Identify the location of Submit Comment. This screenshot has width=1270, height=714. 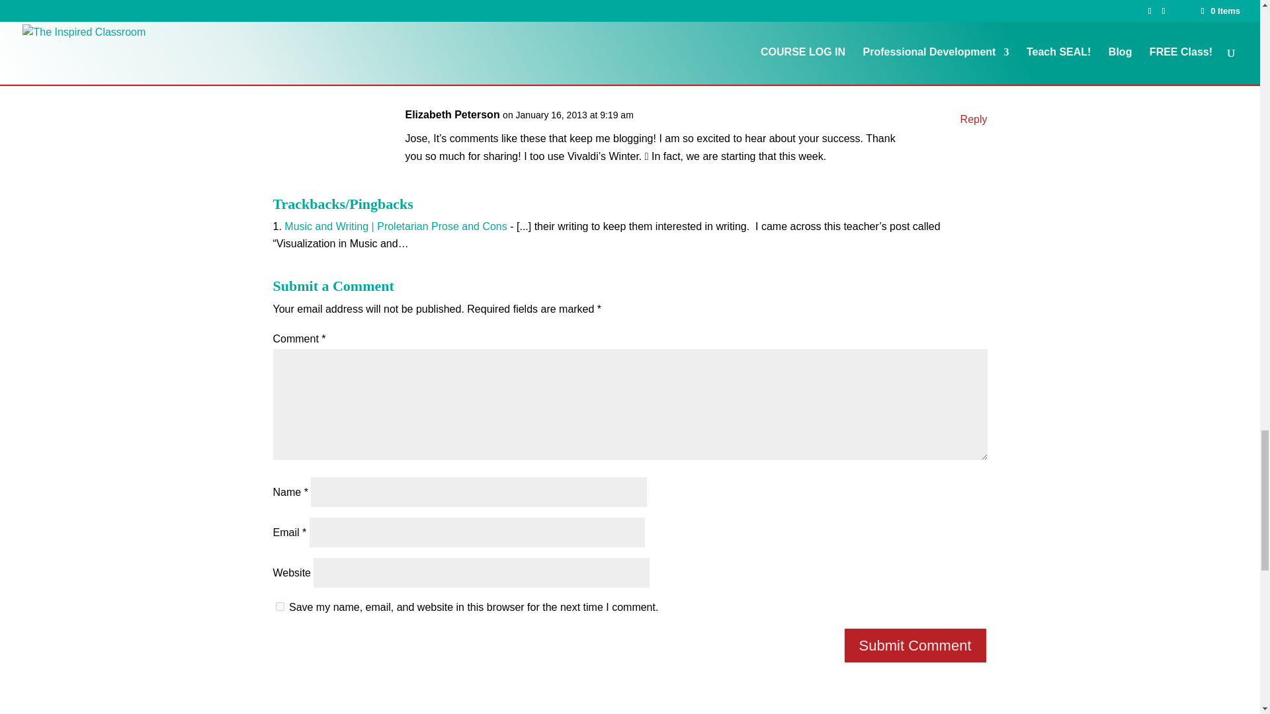
(915, 645).